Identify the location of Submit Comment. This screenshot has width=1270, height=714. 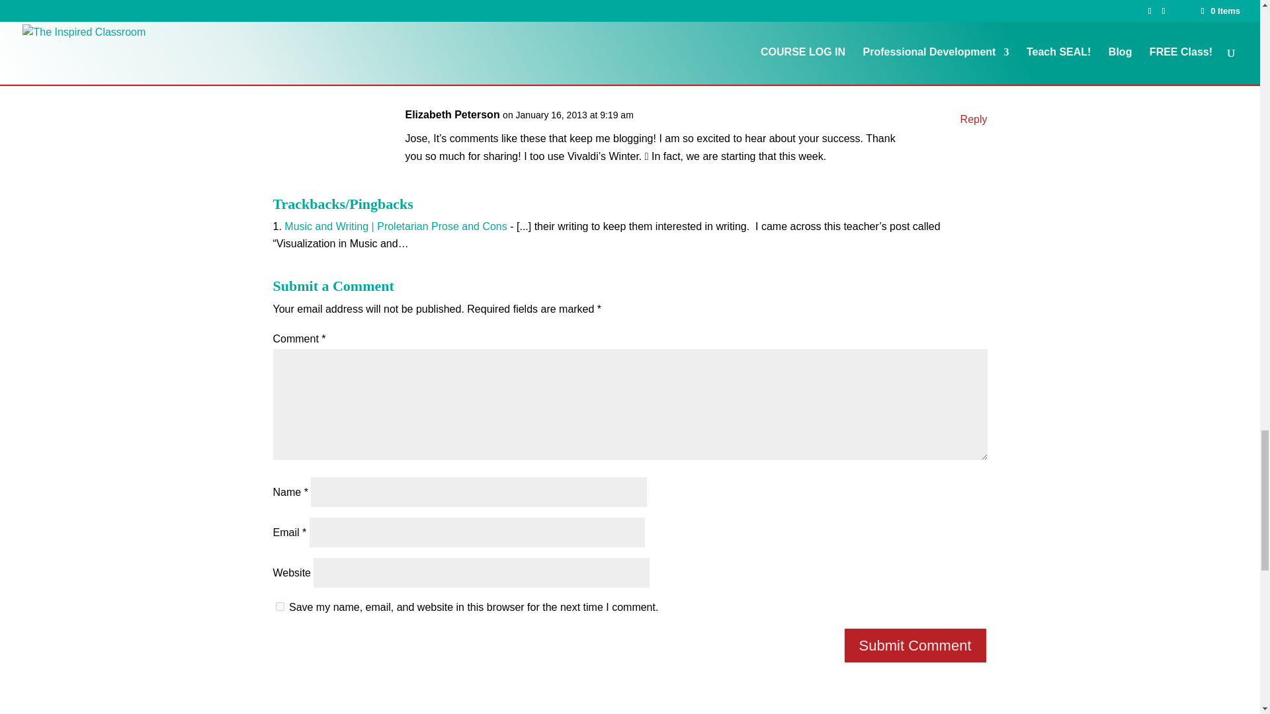
(915, 645).